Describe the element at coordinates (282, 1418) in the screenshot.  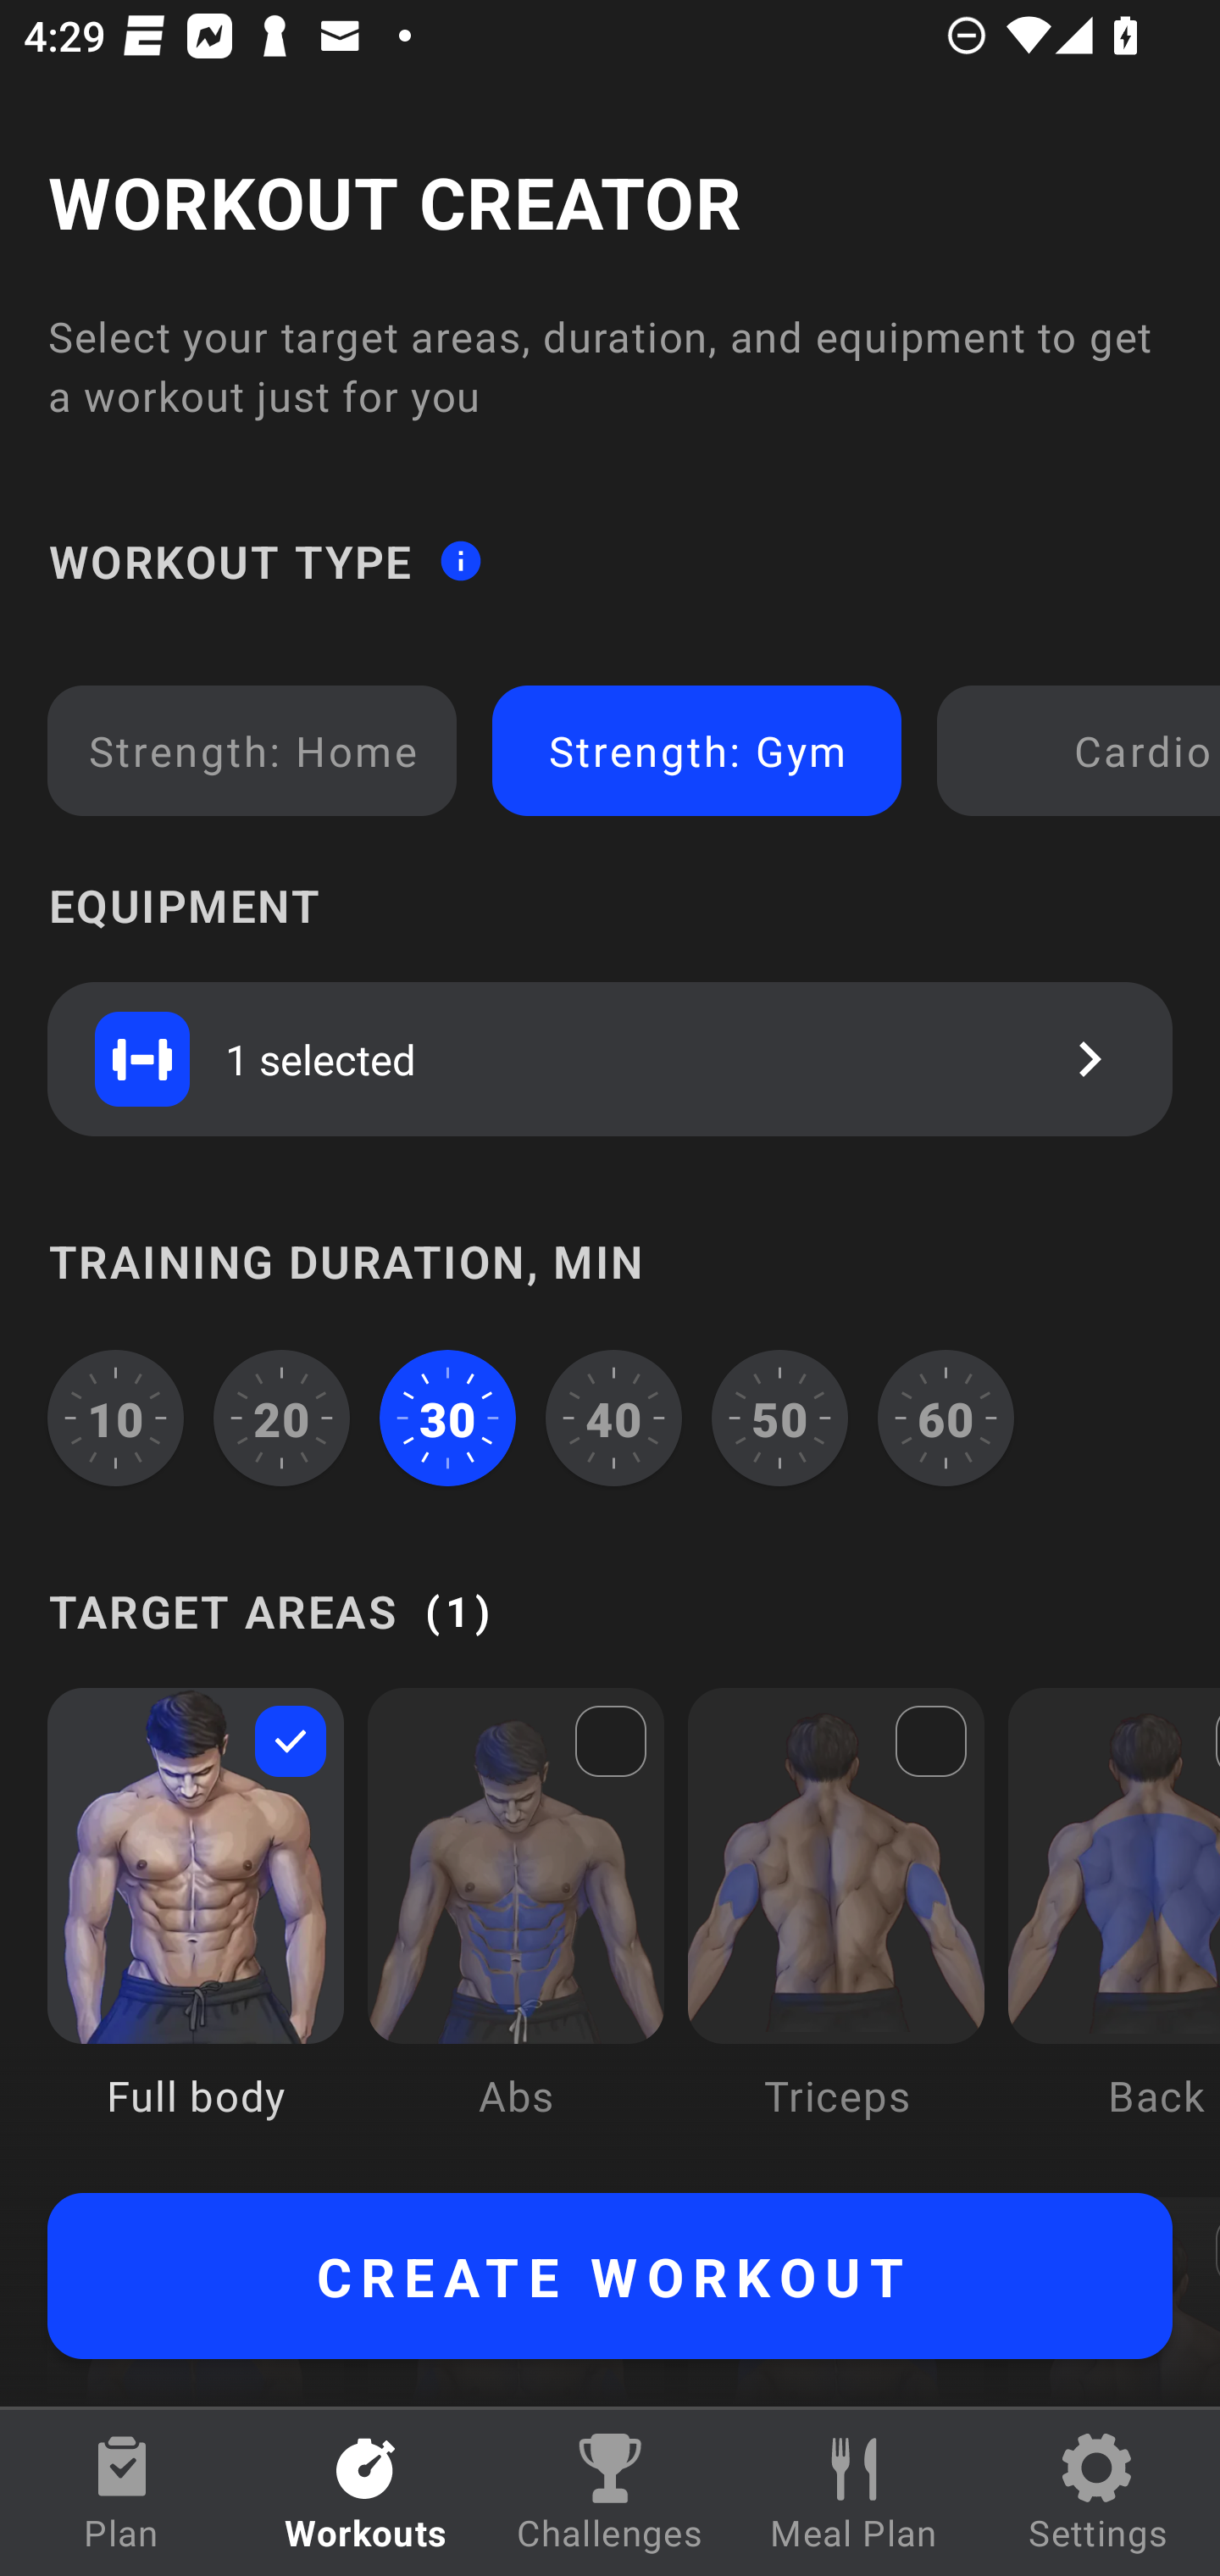
I see `20` at that location.